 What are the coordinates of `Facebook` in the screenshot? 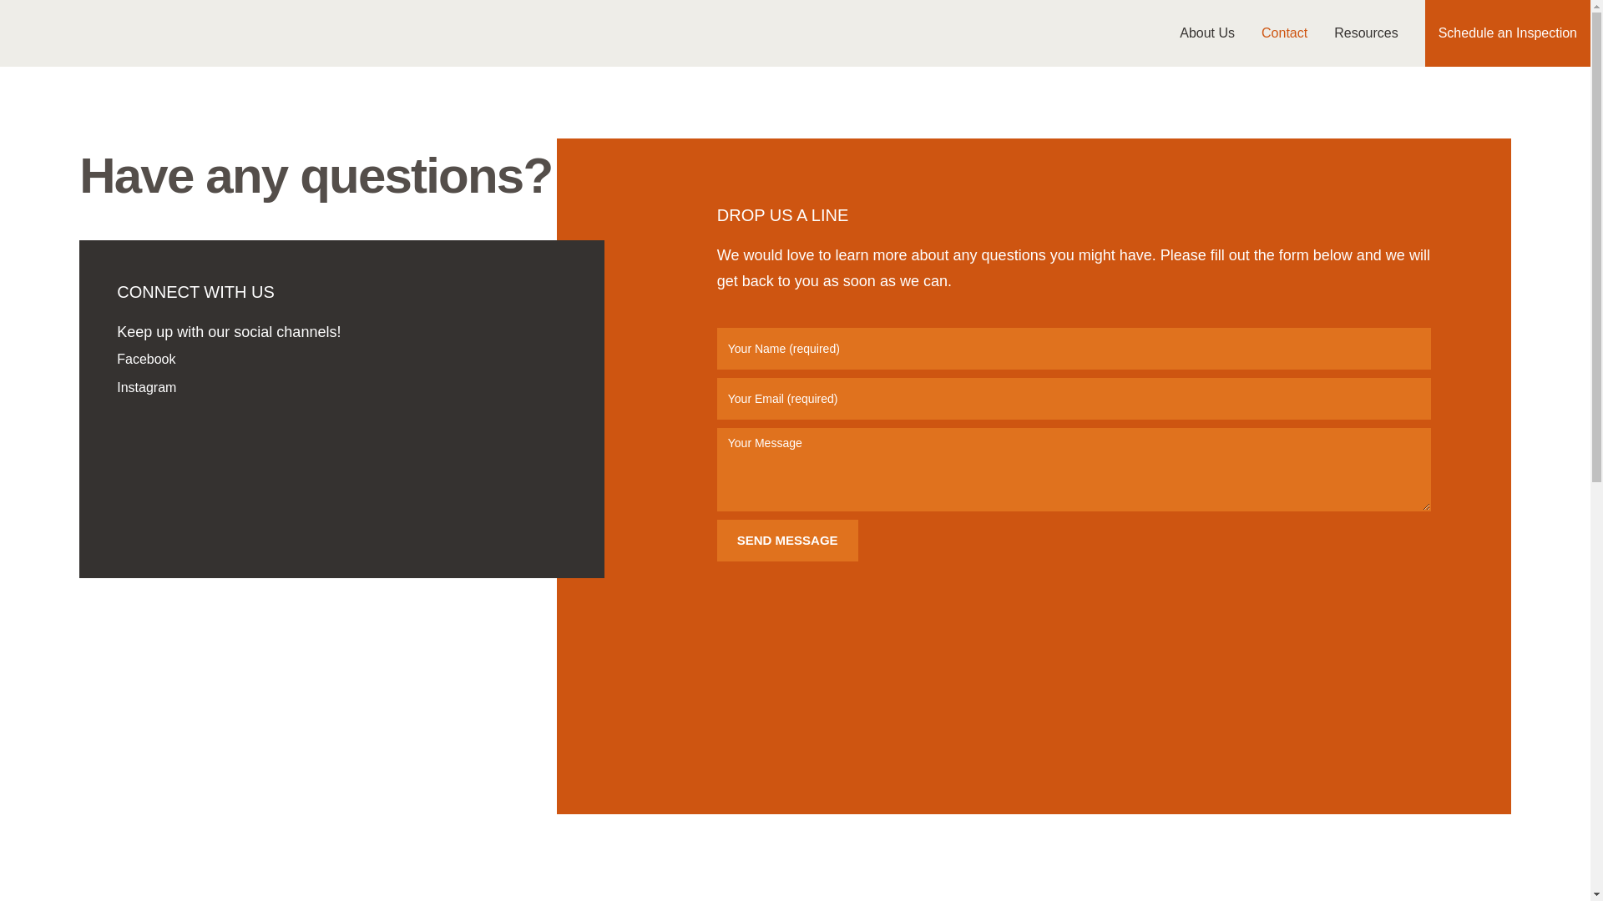 It's located at (342, 359).